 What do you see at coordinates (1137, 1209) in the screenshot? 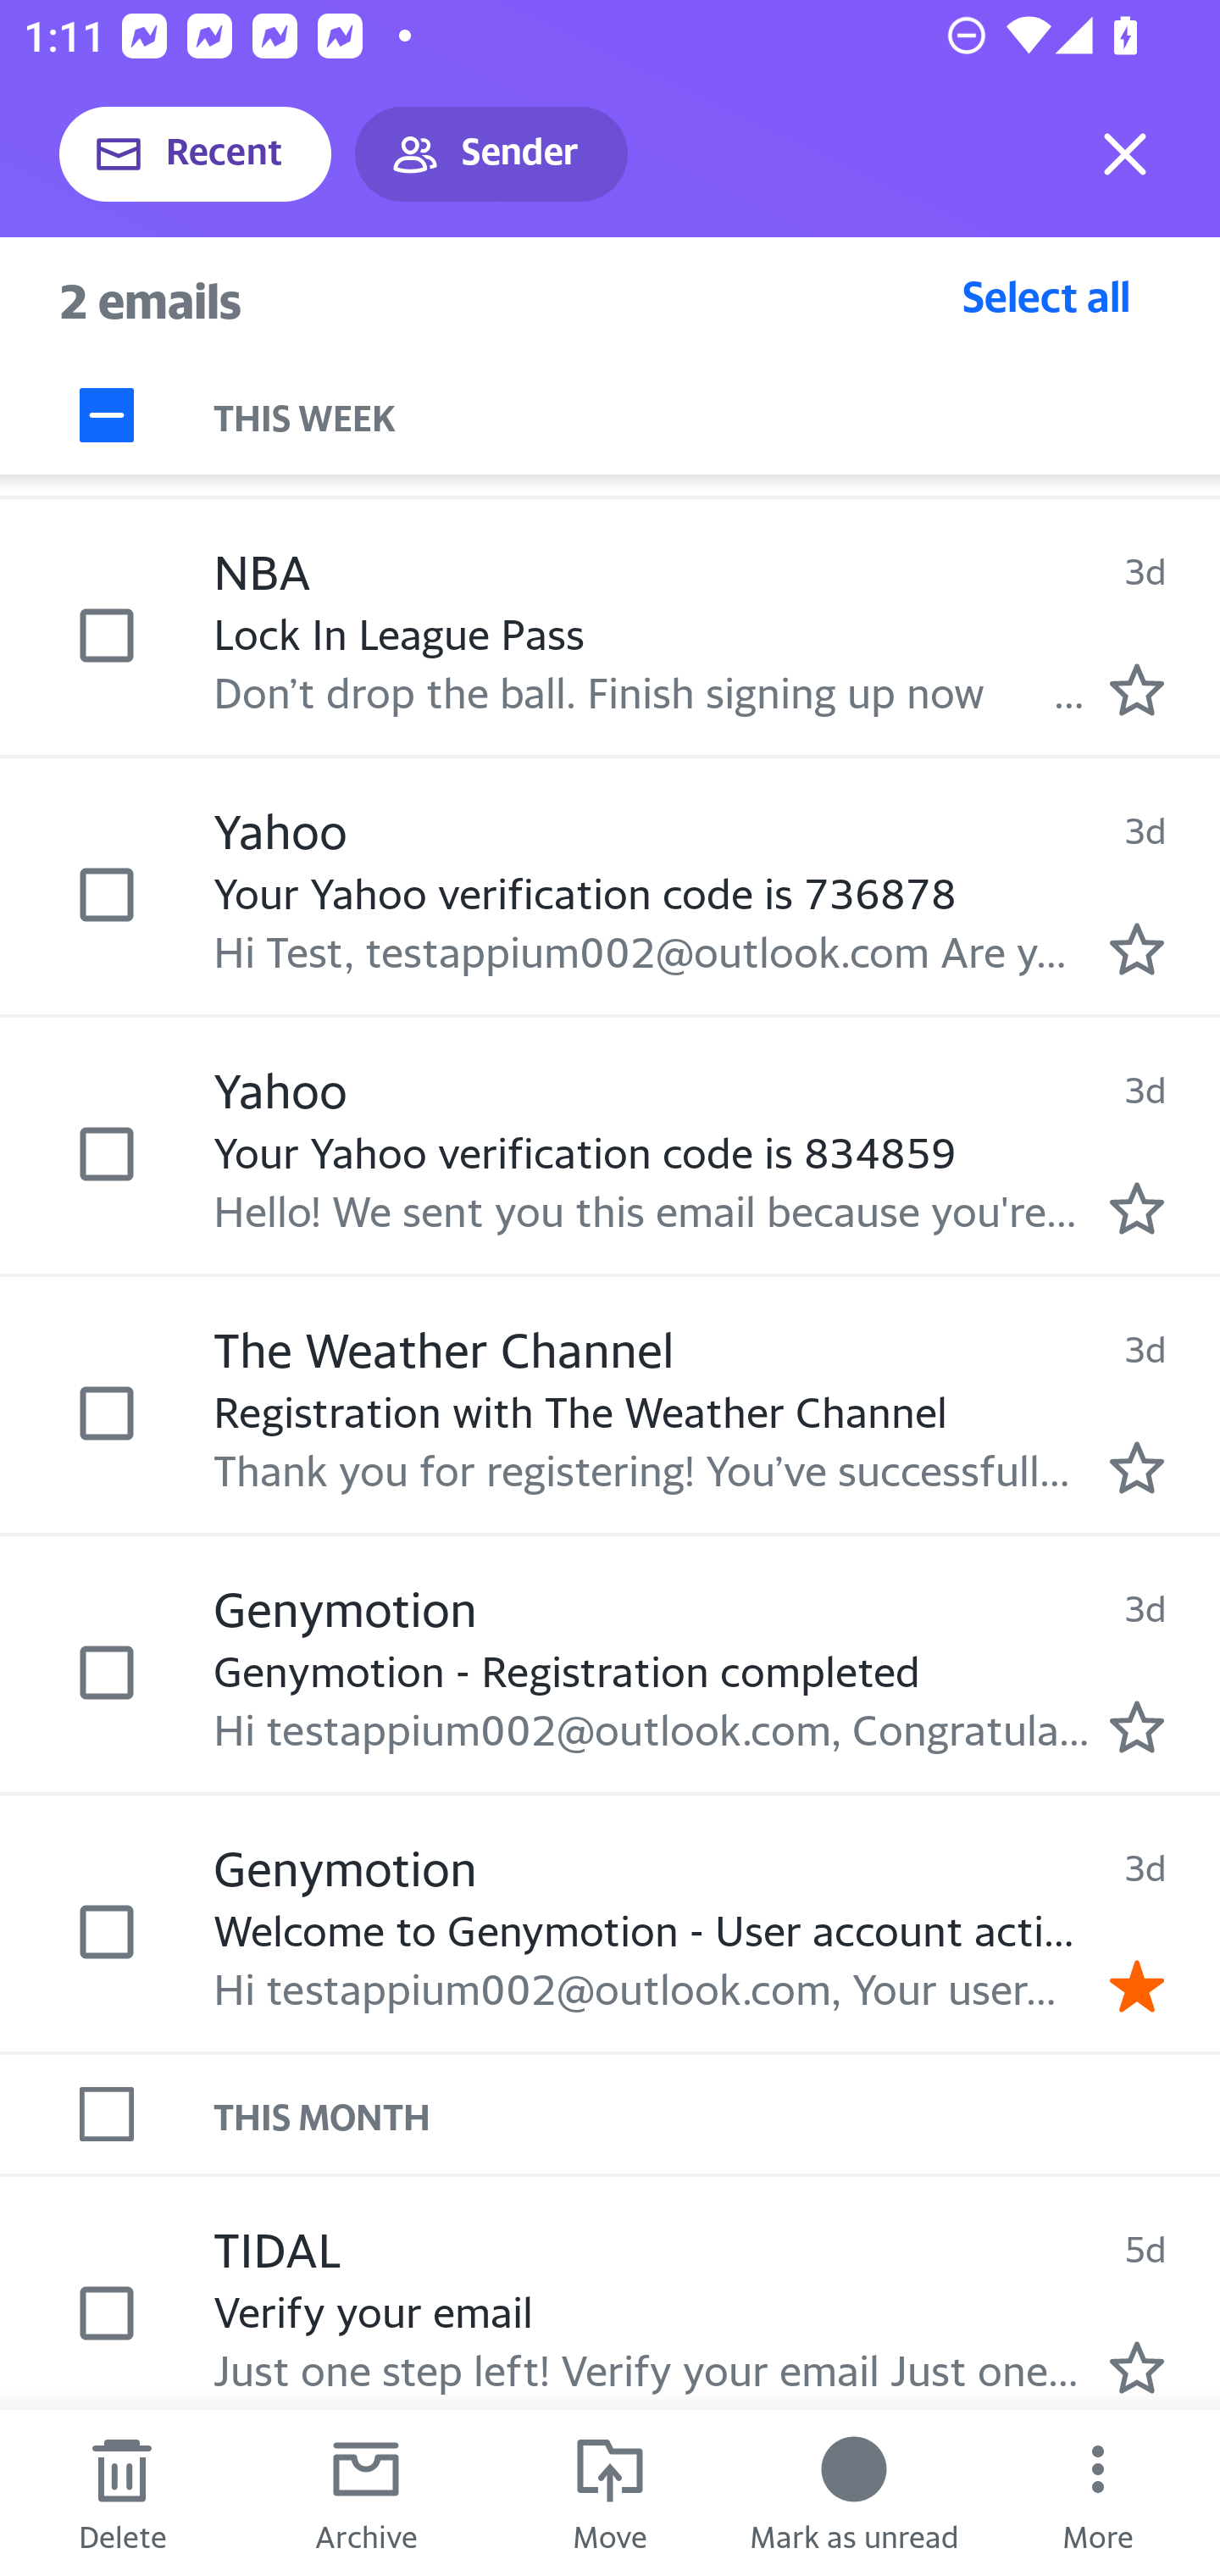
I see `Mark as starred.` at bounding box center [1137, 1209].